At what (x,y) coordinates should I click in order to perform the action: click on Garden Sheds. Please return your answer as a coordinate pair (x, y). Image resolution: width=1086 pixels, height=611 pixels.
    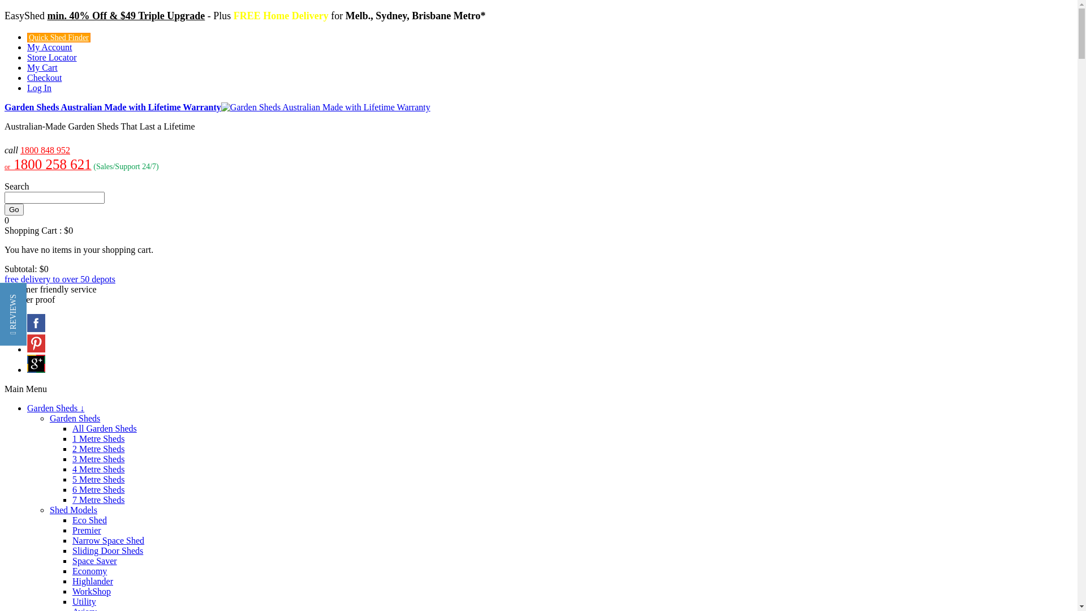
    Looking at the image, I should click on (75, 418).